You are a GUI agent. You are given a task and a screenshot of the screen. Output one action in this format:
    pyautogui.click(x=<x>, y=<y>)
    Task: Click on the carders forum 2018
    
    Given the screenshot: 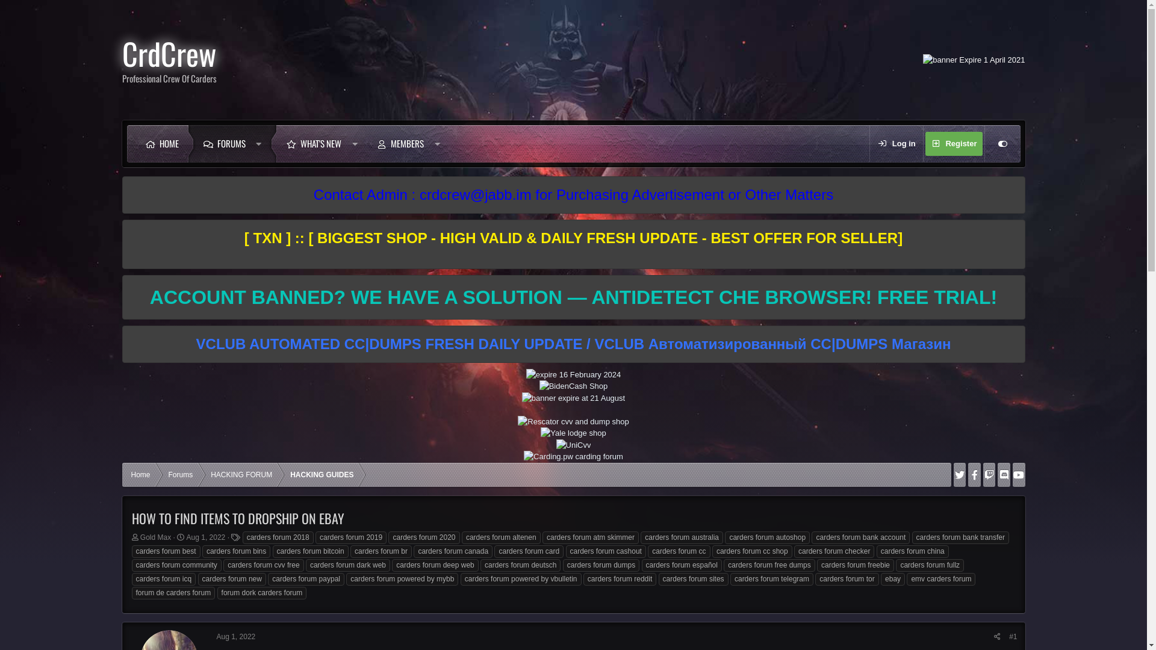 What is the action you would take?
    pyautogui.click(x=278, y=537)
    